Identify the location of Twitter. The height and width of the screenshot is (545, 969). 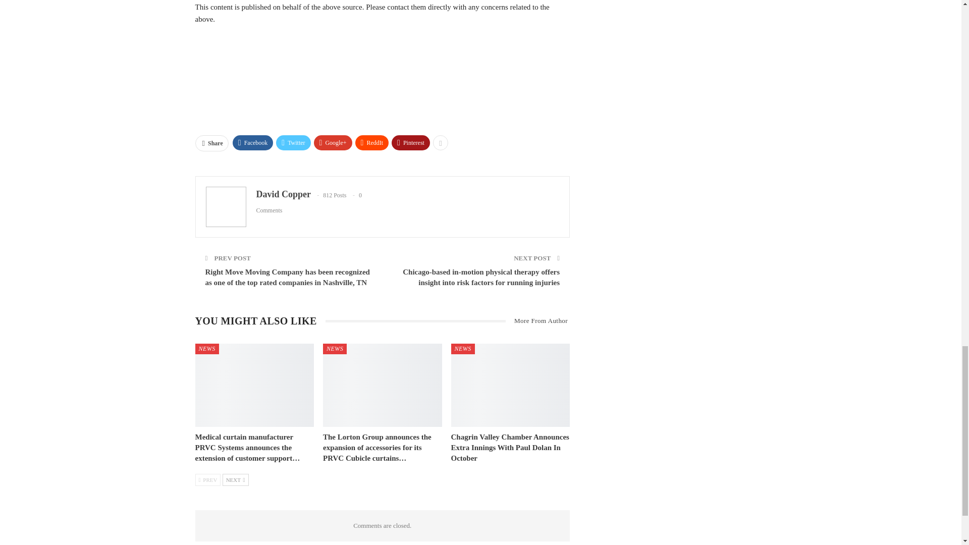
(293, 142).